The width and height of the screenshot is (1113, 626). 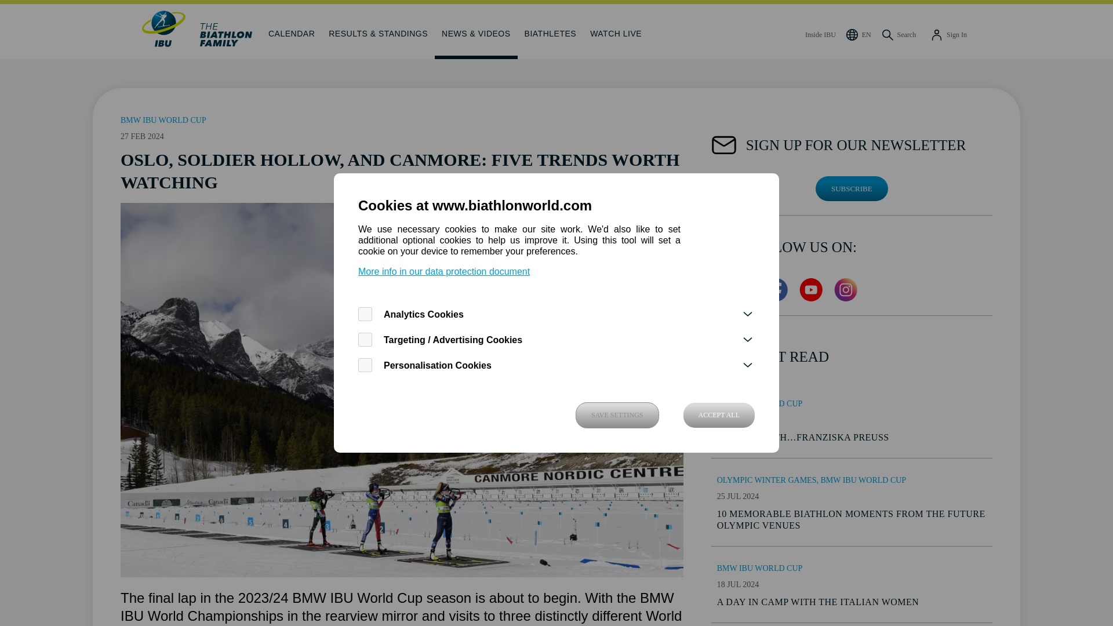 I want to click on WATCH LIVE, so click(x=616, y=31).